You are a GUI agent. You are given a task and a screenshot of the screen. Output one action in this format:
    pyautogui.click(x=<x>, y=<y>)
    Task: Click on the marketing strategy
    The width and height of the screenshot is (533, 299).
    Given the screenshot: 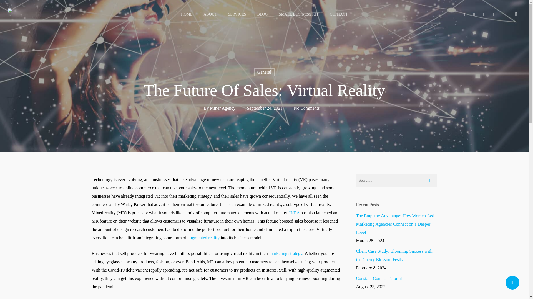 What is the action you would take?
    pyautogui.click(x=285, y=254)
    